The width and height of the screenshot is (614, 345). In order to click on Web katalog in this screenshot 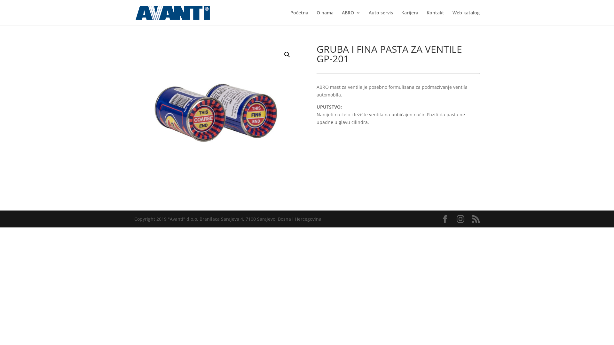, I will do `click(466, 18)`.